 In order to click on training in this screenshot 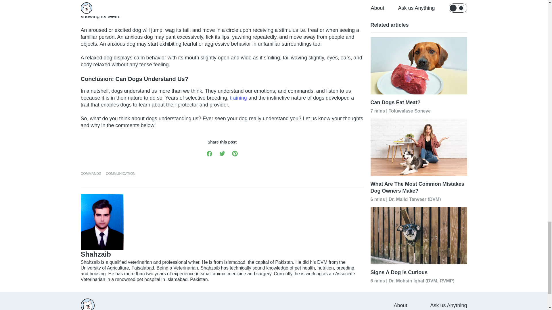, I will do `click(238, 98)`.